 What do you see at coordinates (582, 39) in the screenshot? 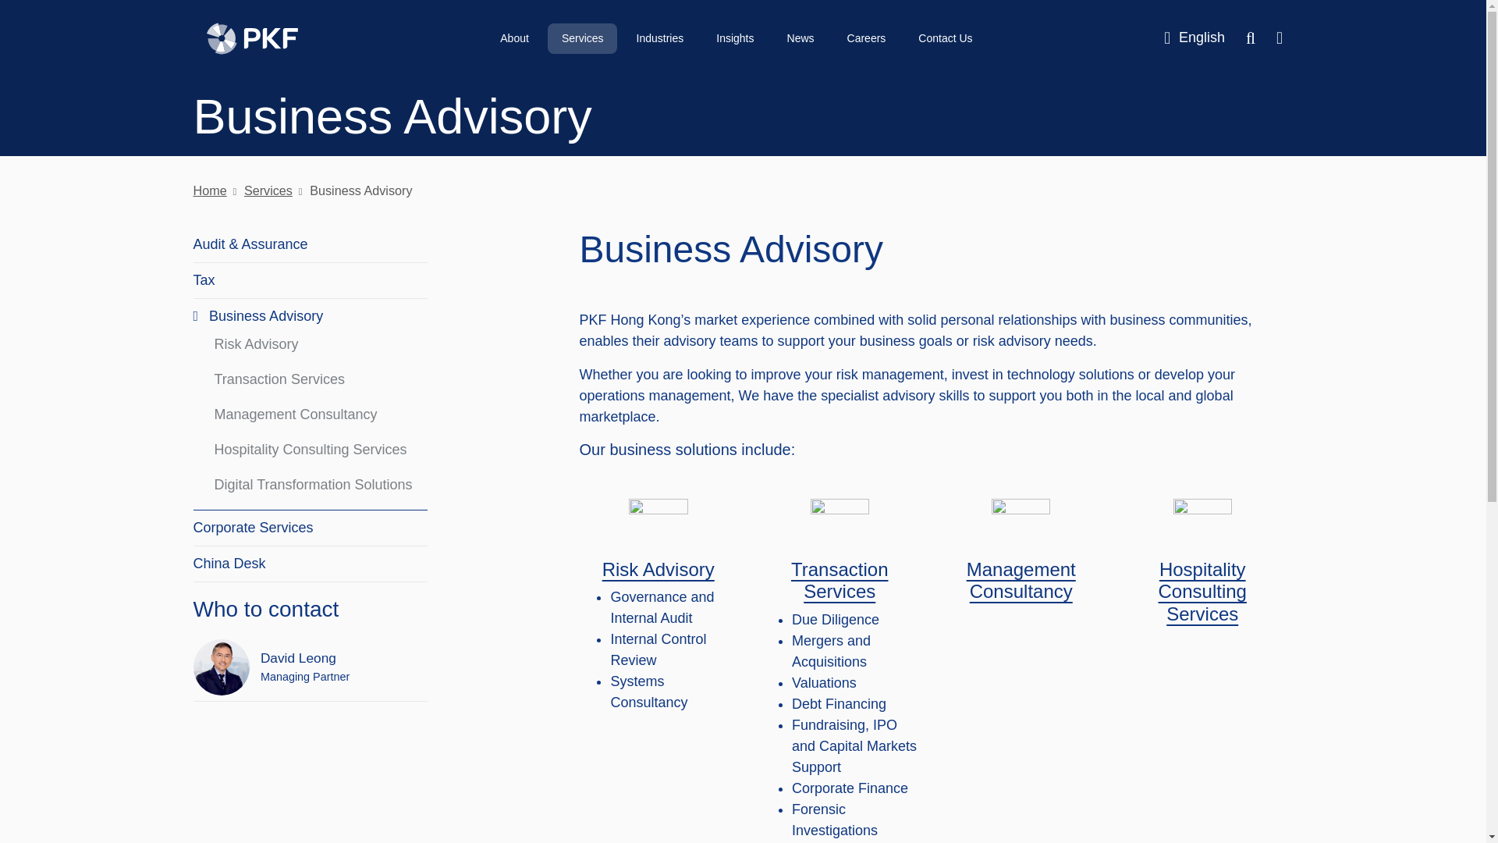
I see `Services` at bounding box center [582, 39].